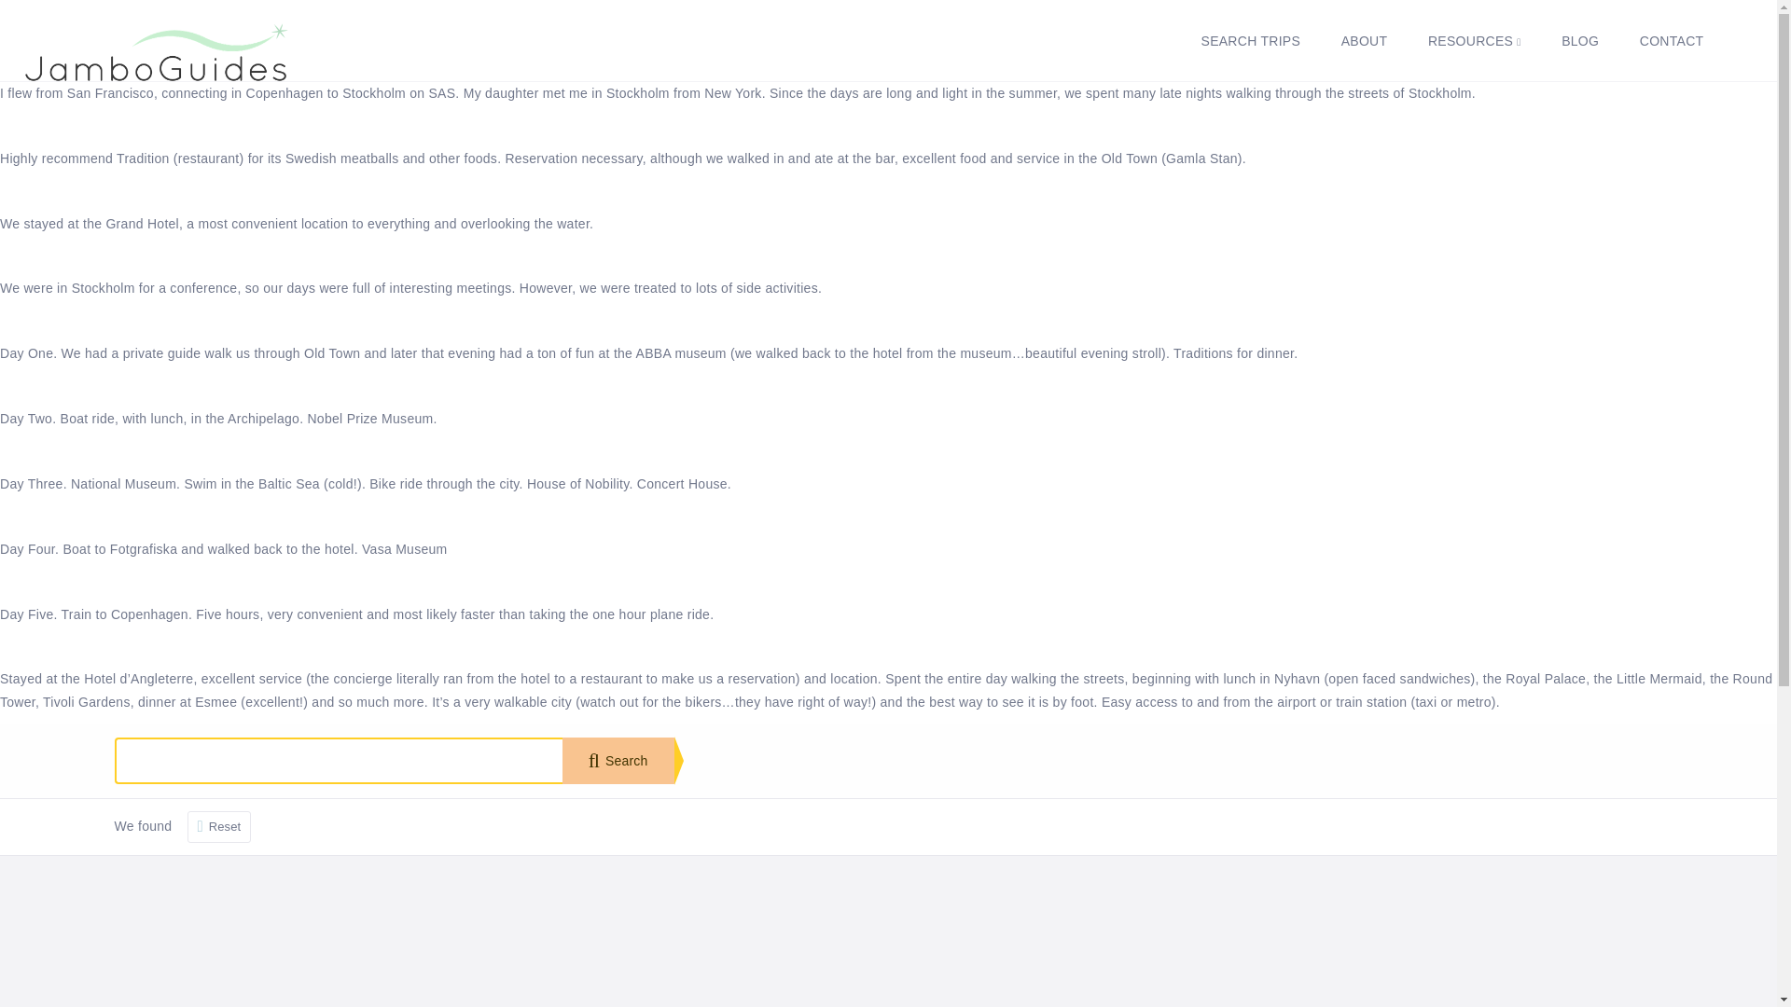 This screenshot has width=1791, height=1007. What do you see at coordinates (1251, 41) in the screenshot?
I see `SEARCH TRIPS` at bounding box center [1251, 41].